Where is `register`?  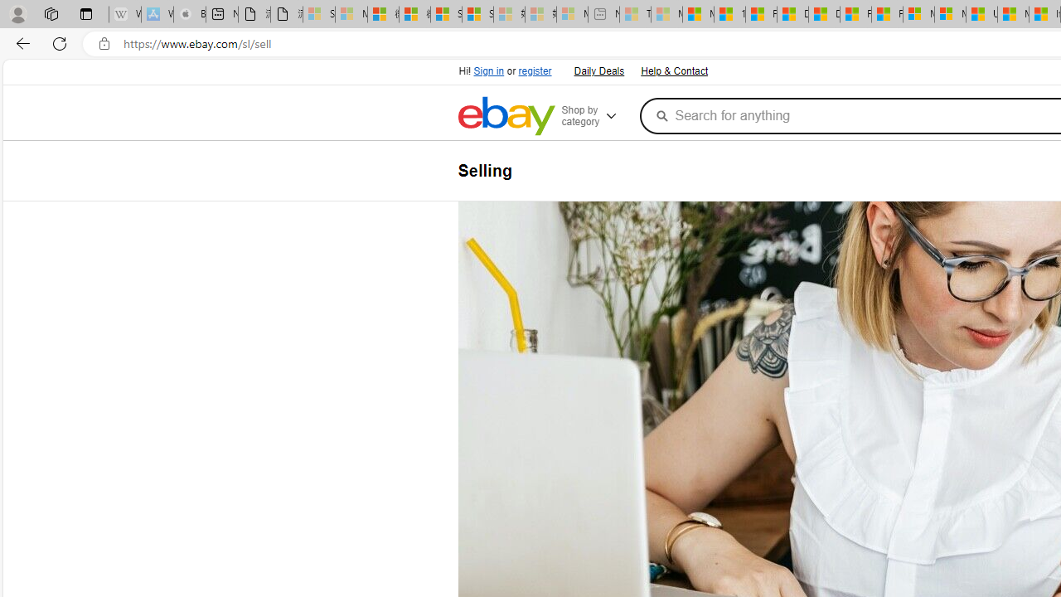
register is located at coordinates (534, 71).